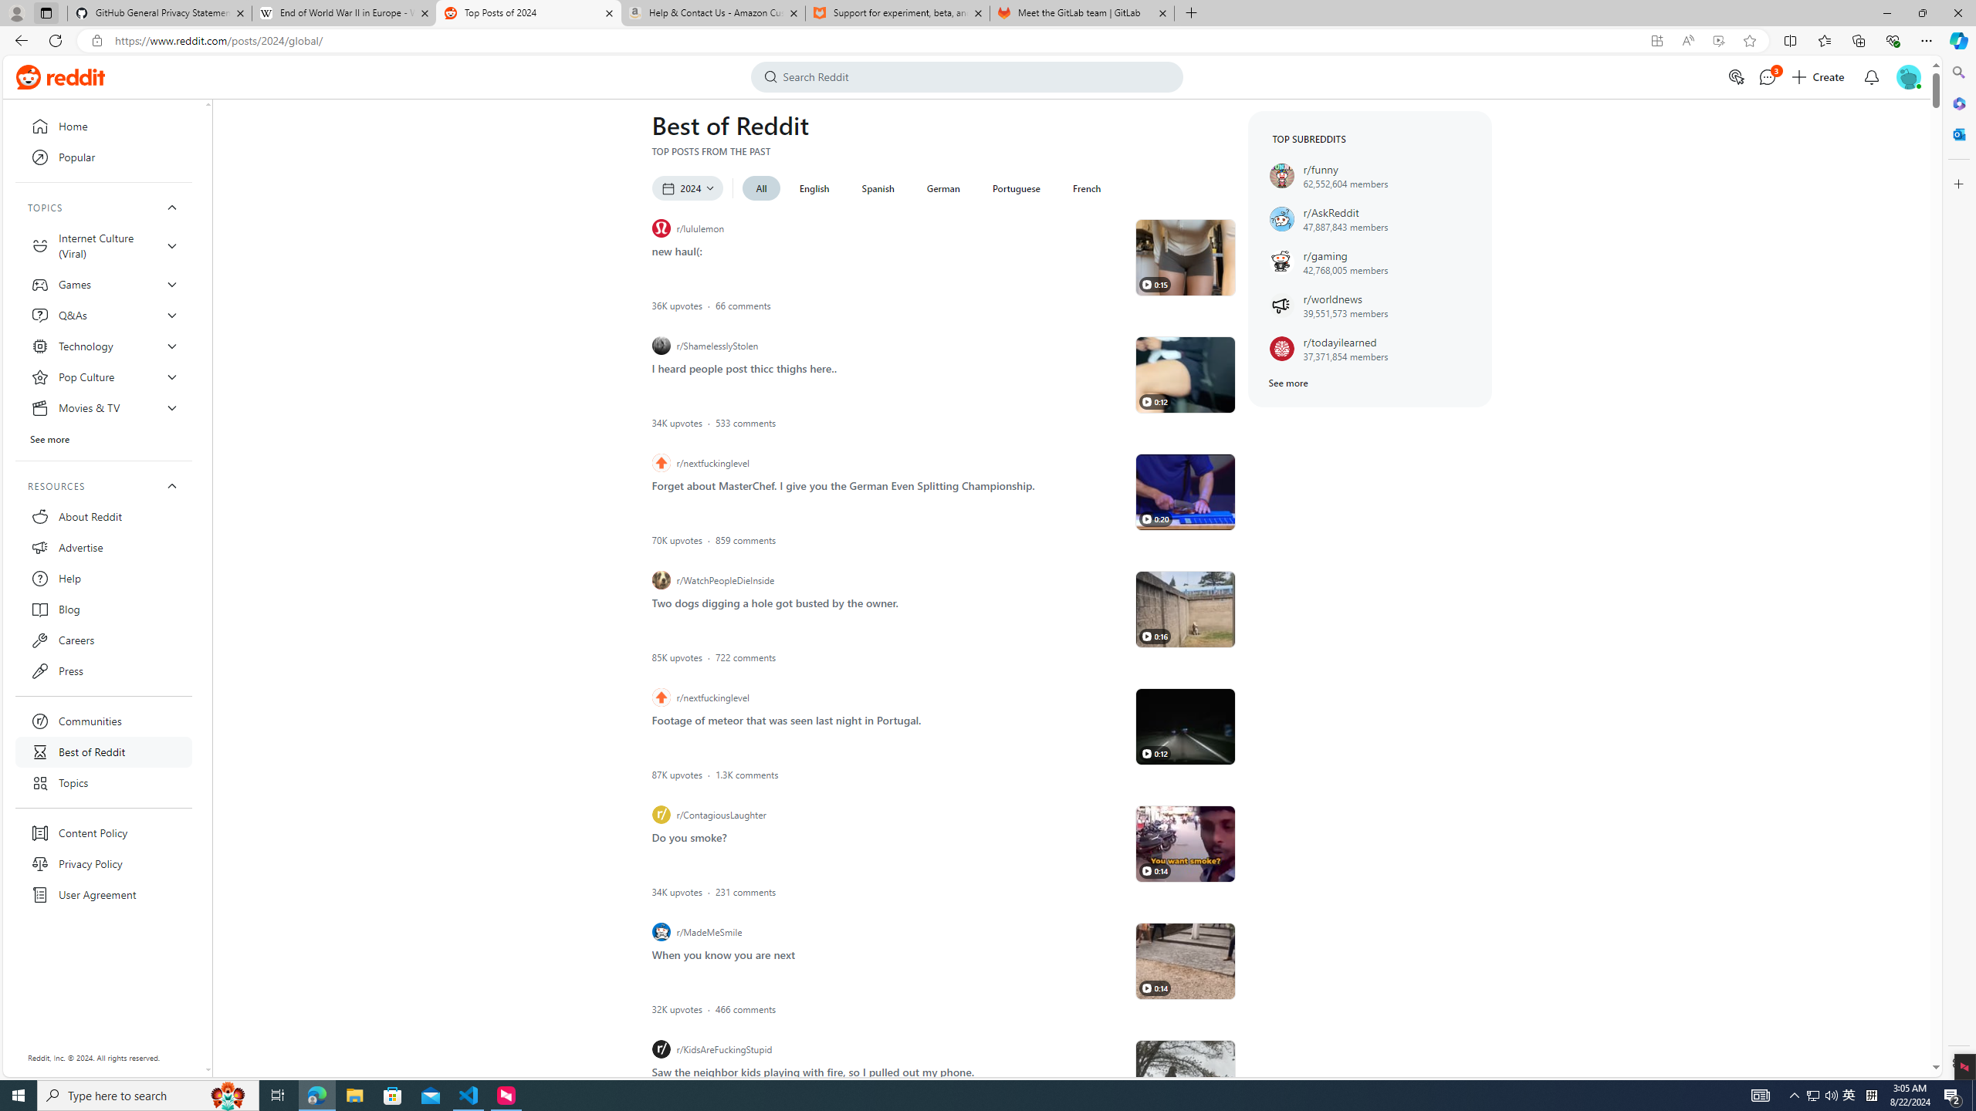 The width and height of the screenshot is (1976, 1111). Describe the element at coordinates (103, 751) in the screenshot. I see `Best of Reddit` at that location.